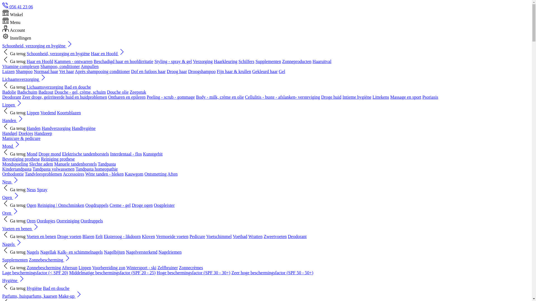 The width and height of the screenshot is (536, 301). I want to click on Blaren, so click(88, 236).